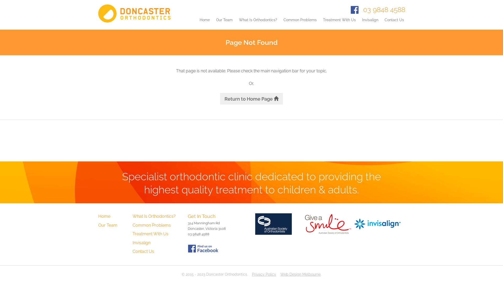  I want to click on Invisalign, so click(141, 243).